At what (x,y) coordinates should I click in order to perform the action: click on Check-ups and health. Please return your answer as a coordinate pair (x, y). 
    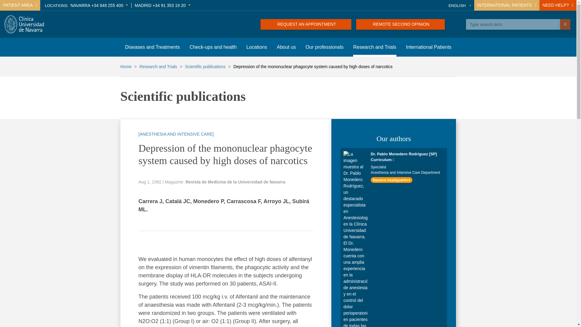
    Looking at the image, I should click on (213, 47).